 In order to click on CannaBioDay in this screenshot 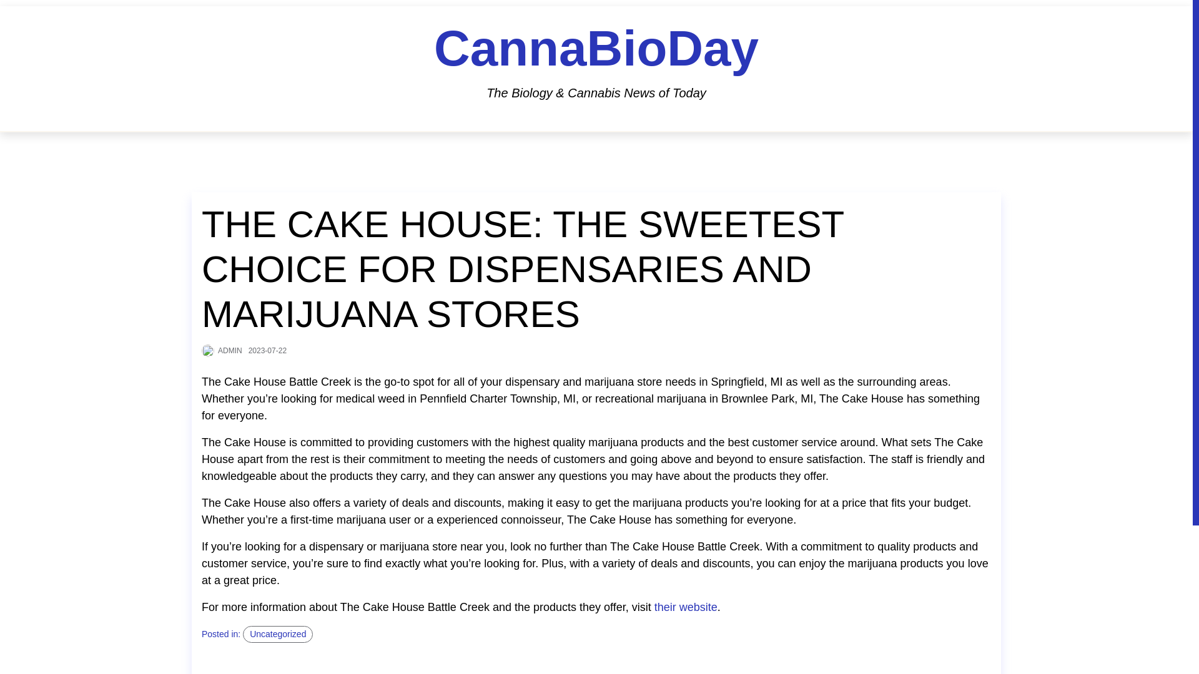, I will do `click(596, 49)`.